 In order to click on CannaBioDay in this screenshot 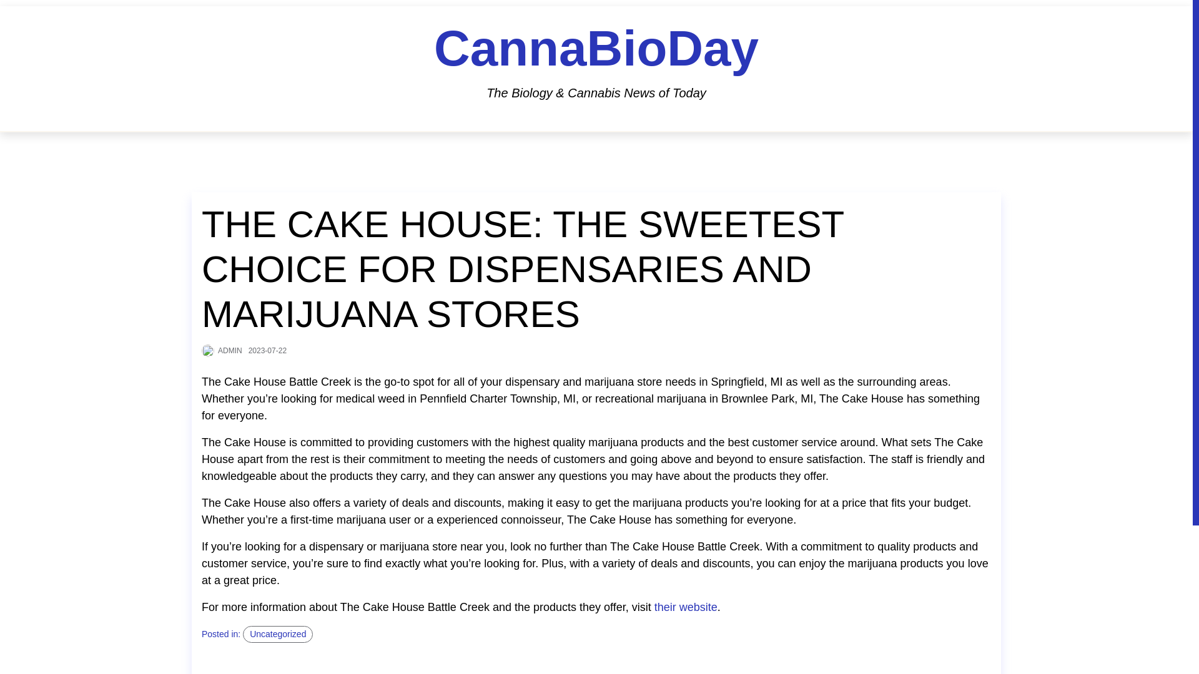, I will do `click(596, 49)`.